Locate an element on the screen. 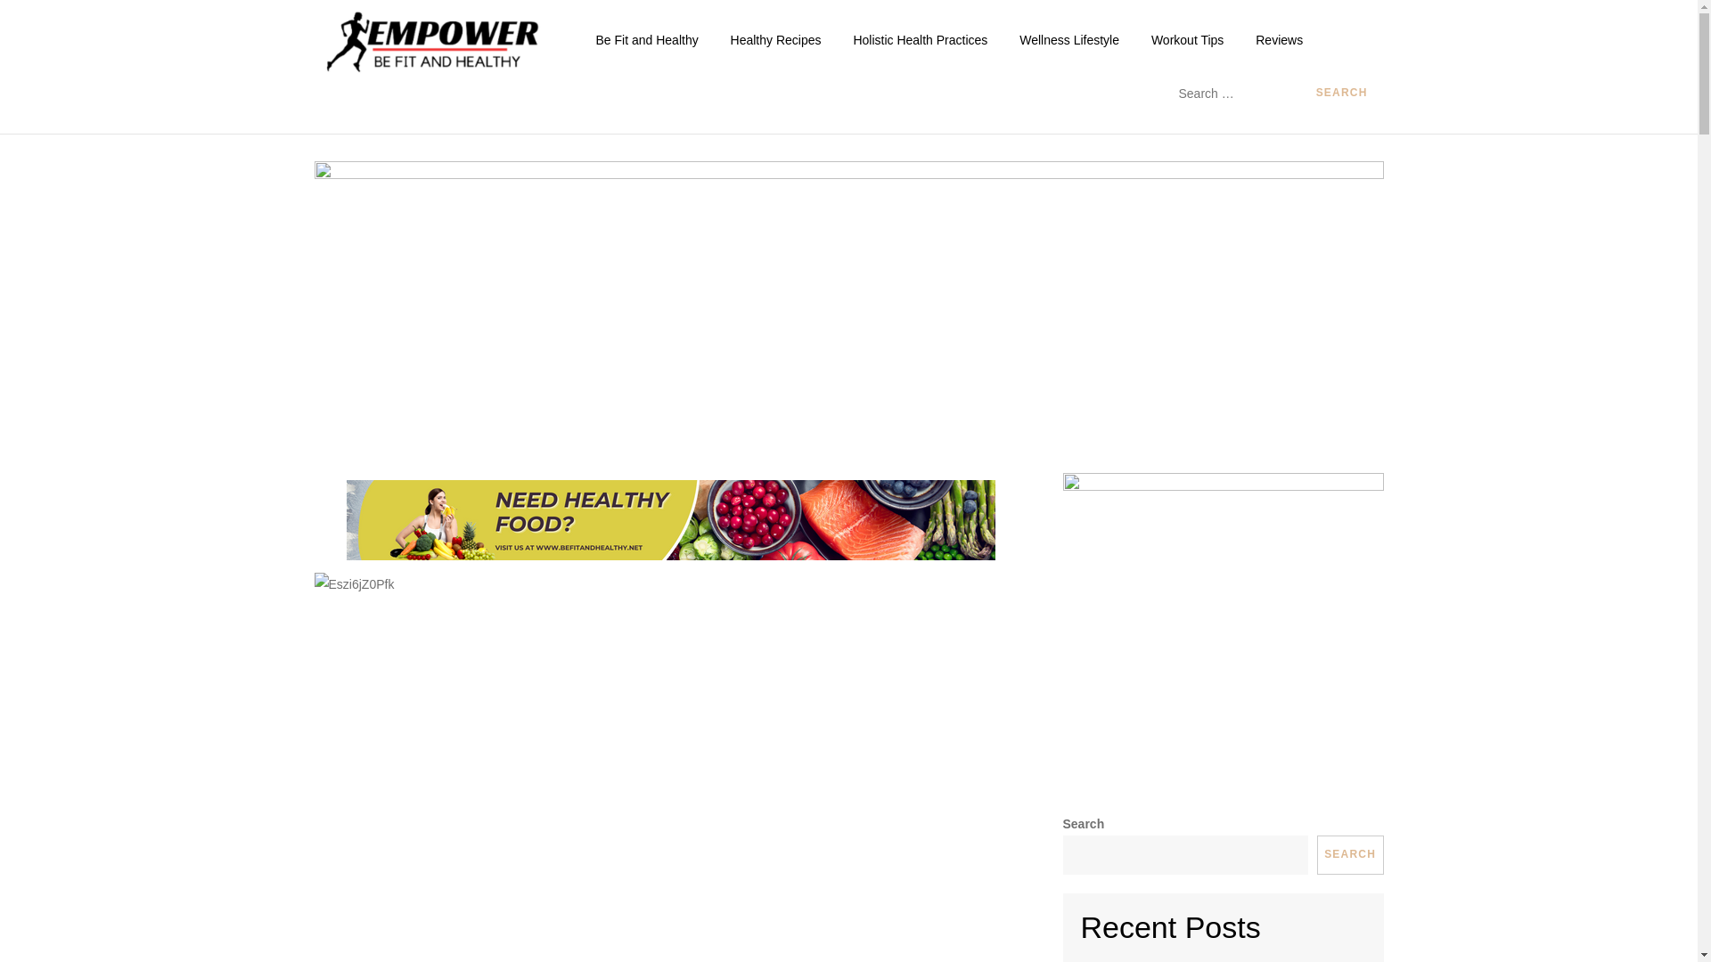 The width and height of the screenshot is (1711, 962). Be Fit and Healthy is located at coordinates (646, 39).